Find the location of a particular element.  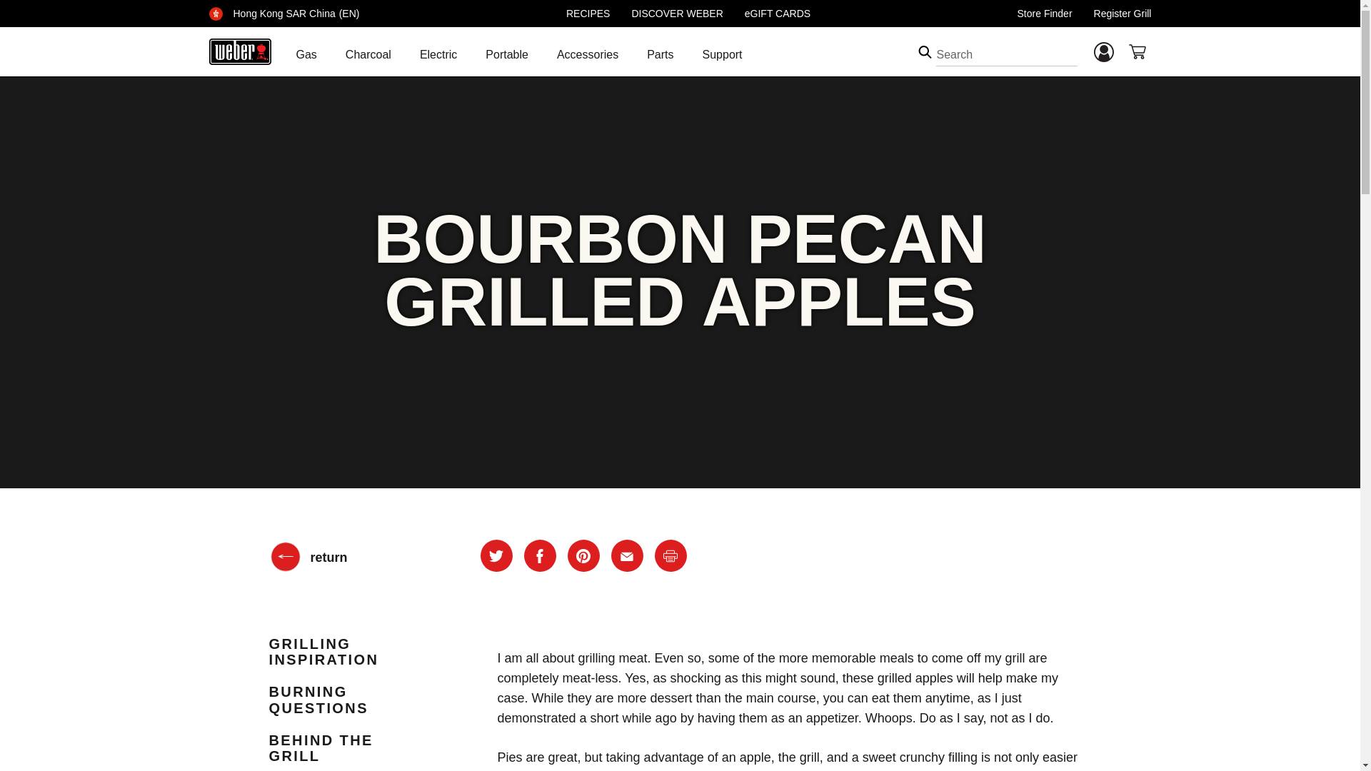

Commerce Cloud Storefront Reference Architecture Home is located at coordinates (238, 51).